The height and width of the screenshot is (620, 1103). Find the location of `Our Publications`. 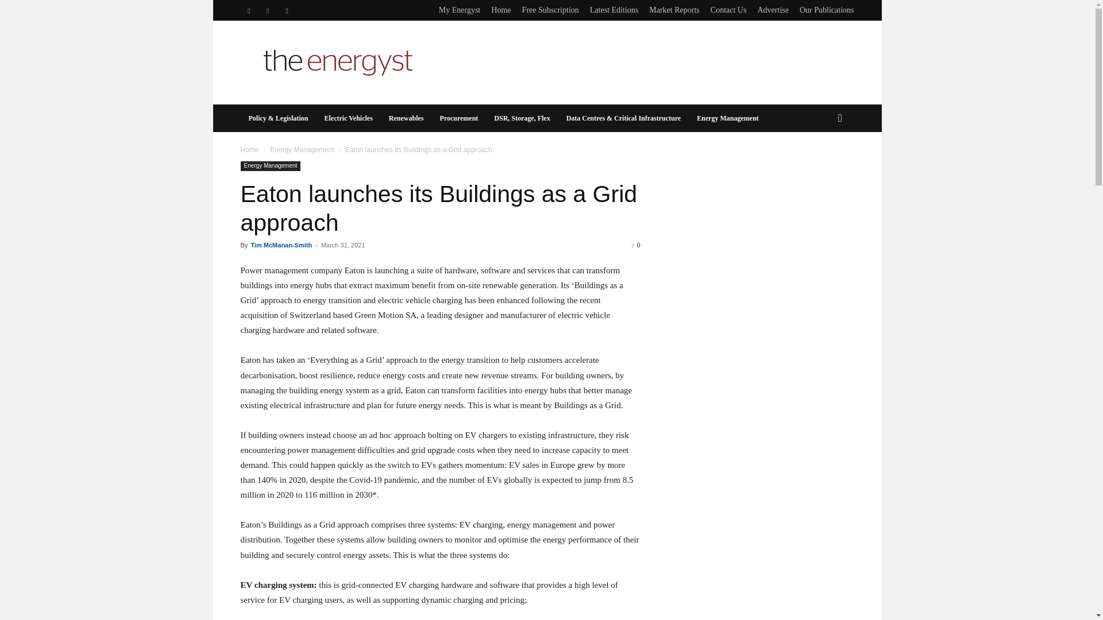

Our Publications is located at coordinates (827, 9).